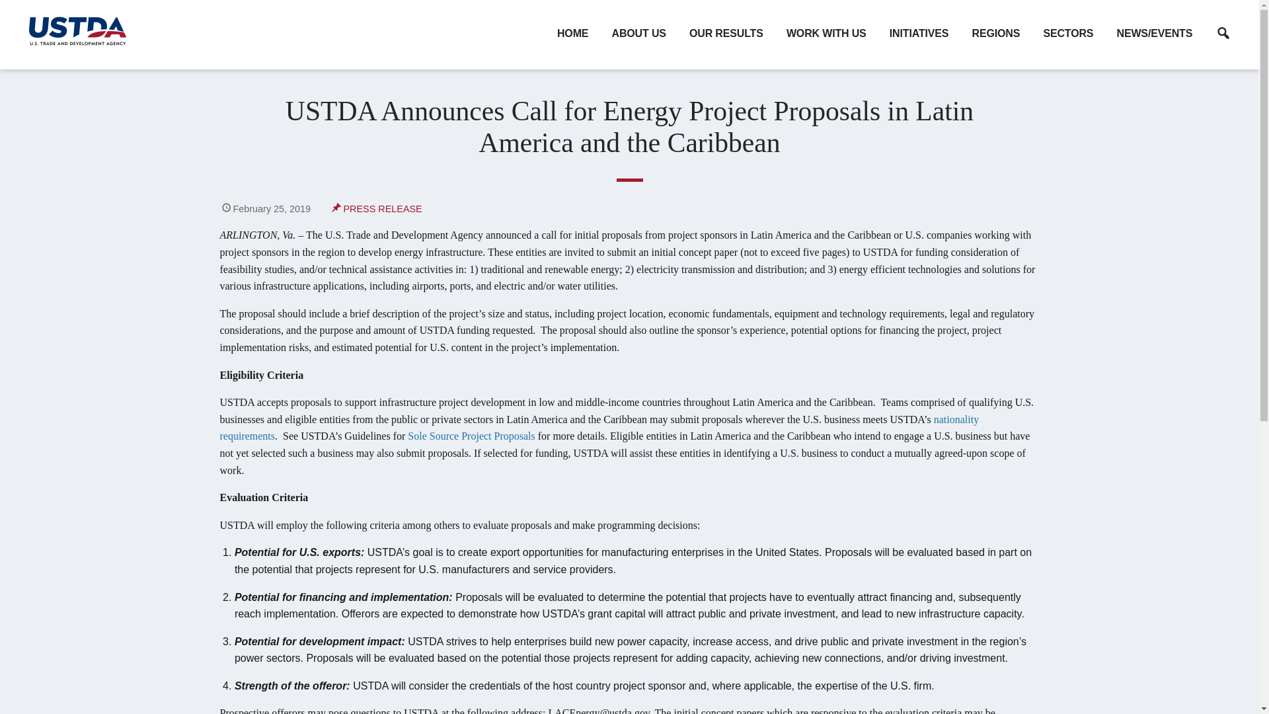  What do you see at coordinates (995, 34) in the screenshot?
I see `REGIONS` at bounding box center [995, 34].